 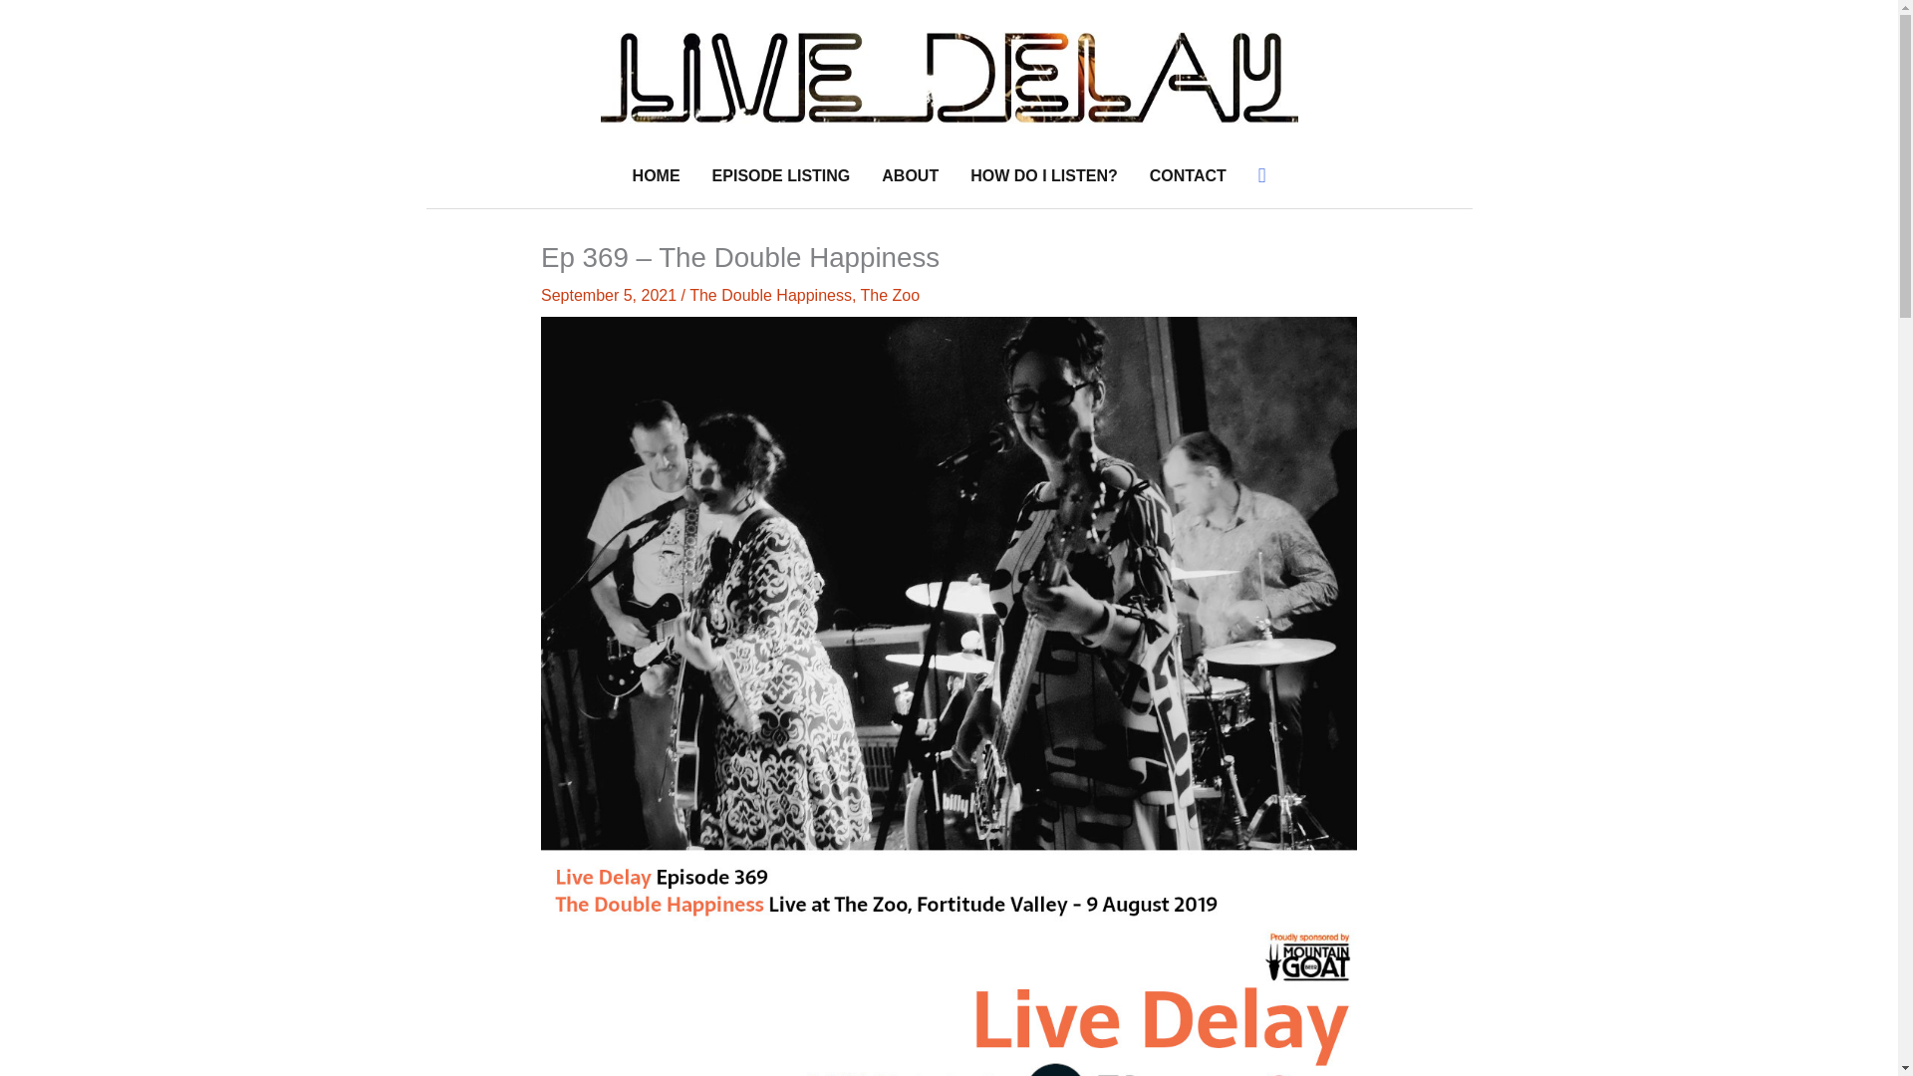 What do you see at coordinates (1188, 175) in the screenshot?
I see `CONTACT` at bounding box center [1188, 175].